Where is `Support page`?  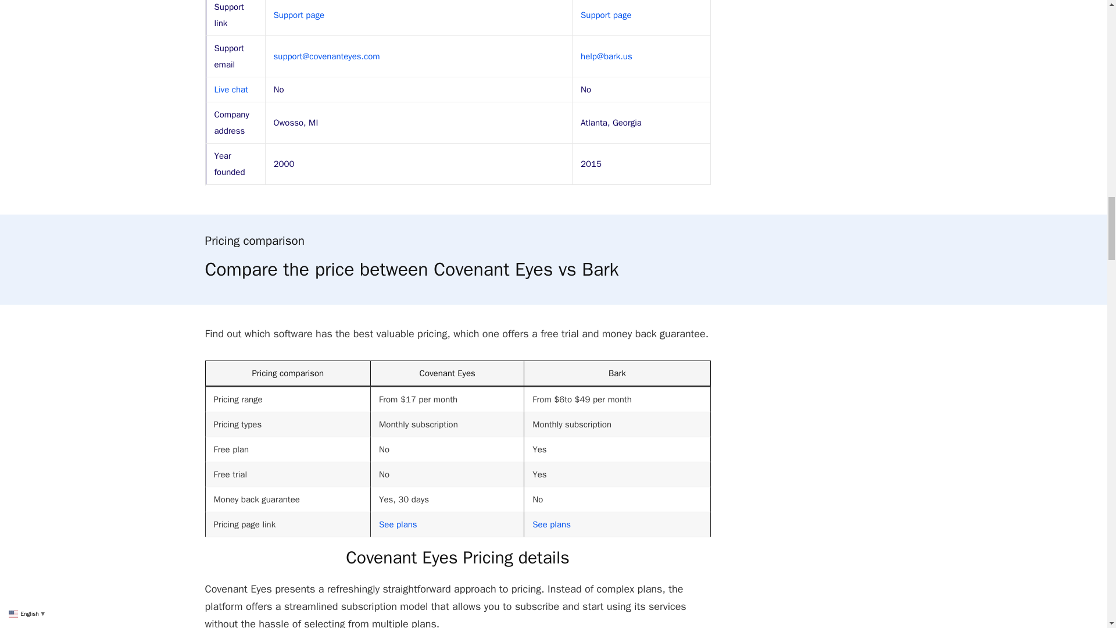
Support page is located at coordinates (299, 15).